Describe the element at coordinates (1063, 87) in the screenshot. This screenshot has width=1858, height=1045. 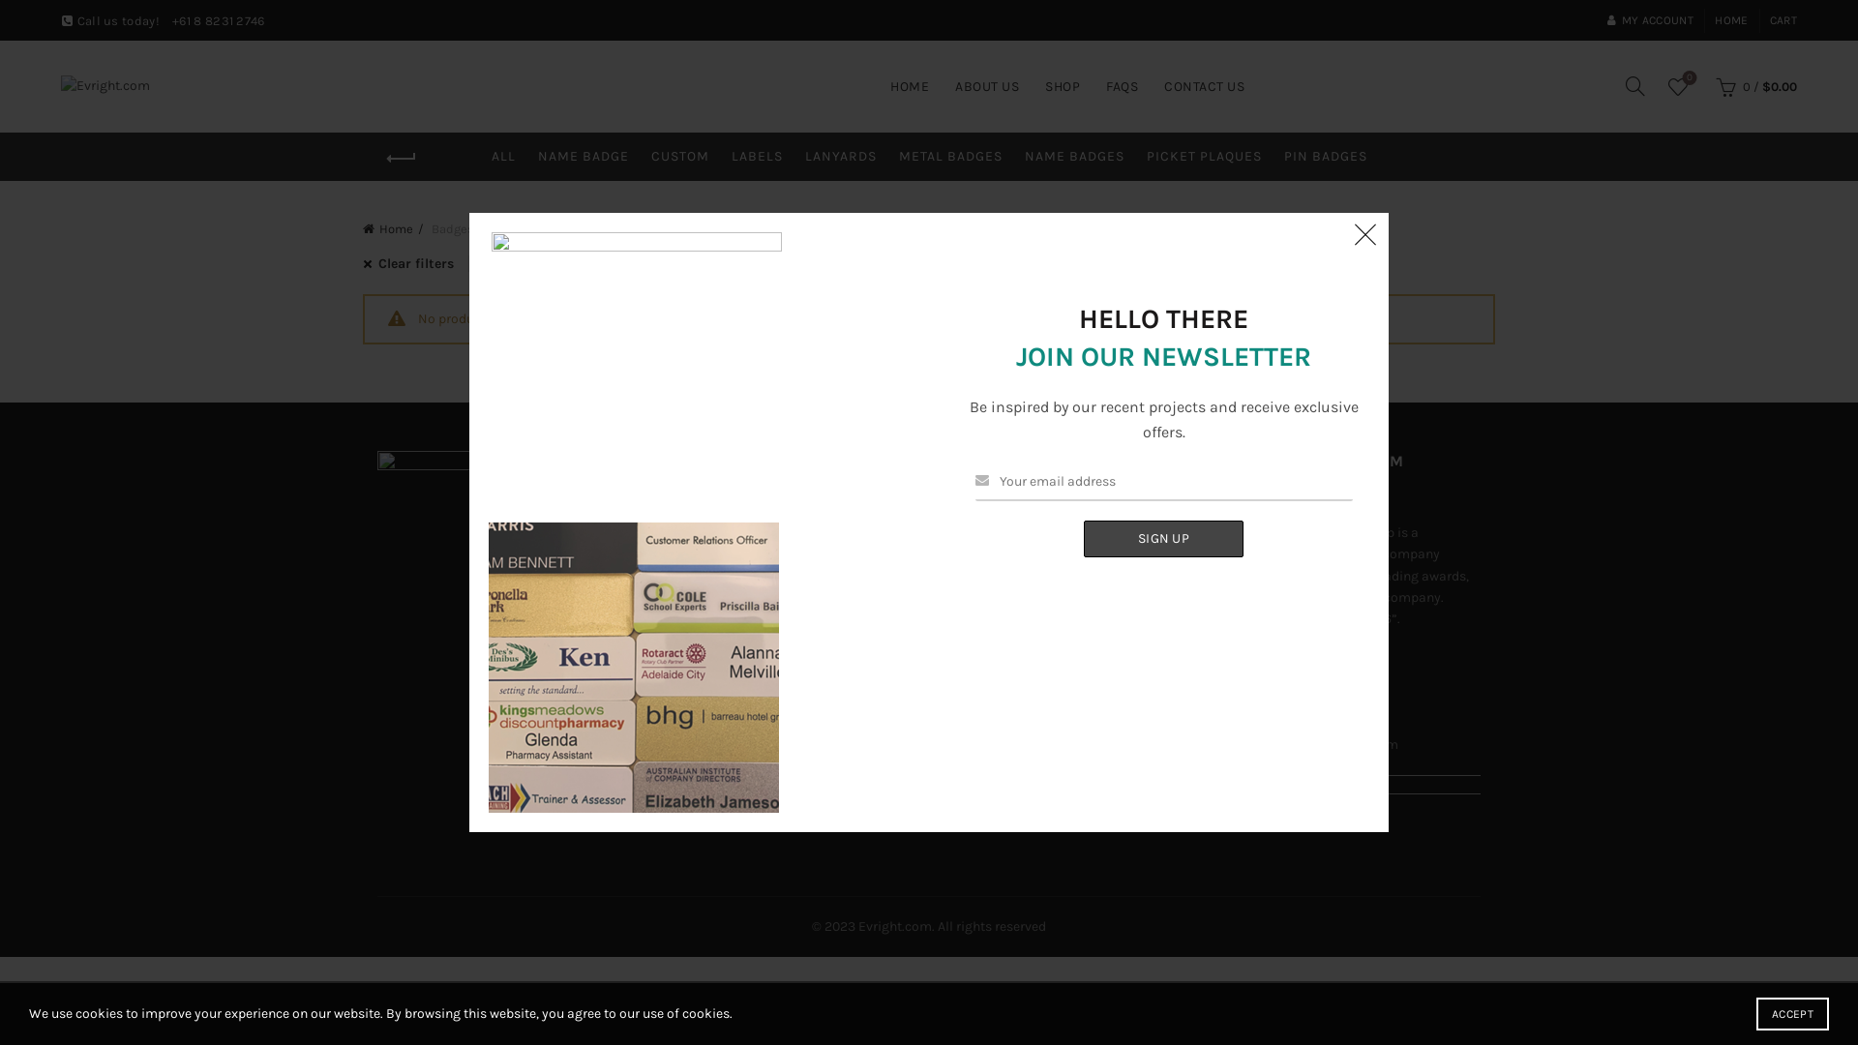
I see `SHOP` at that location.